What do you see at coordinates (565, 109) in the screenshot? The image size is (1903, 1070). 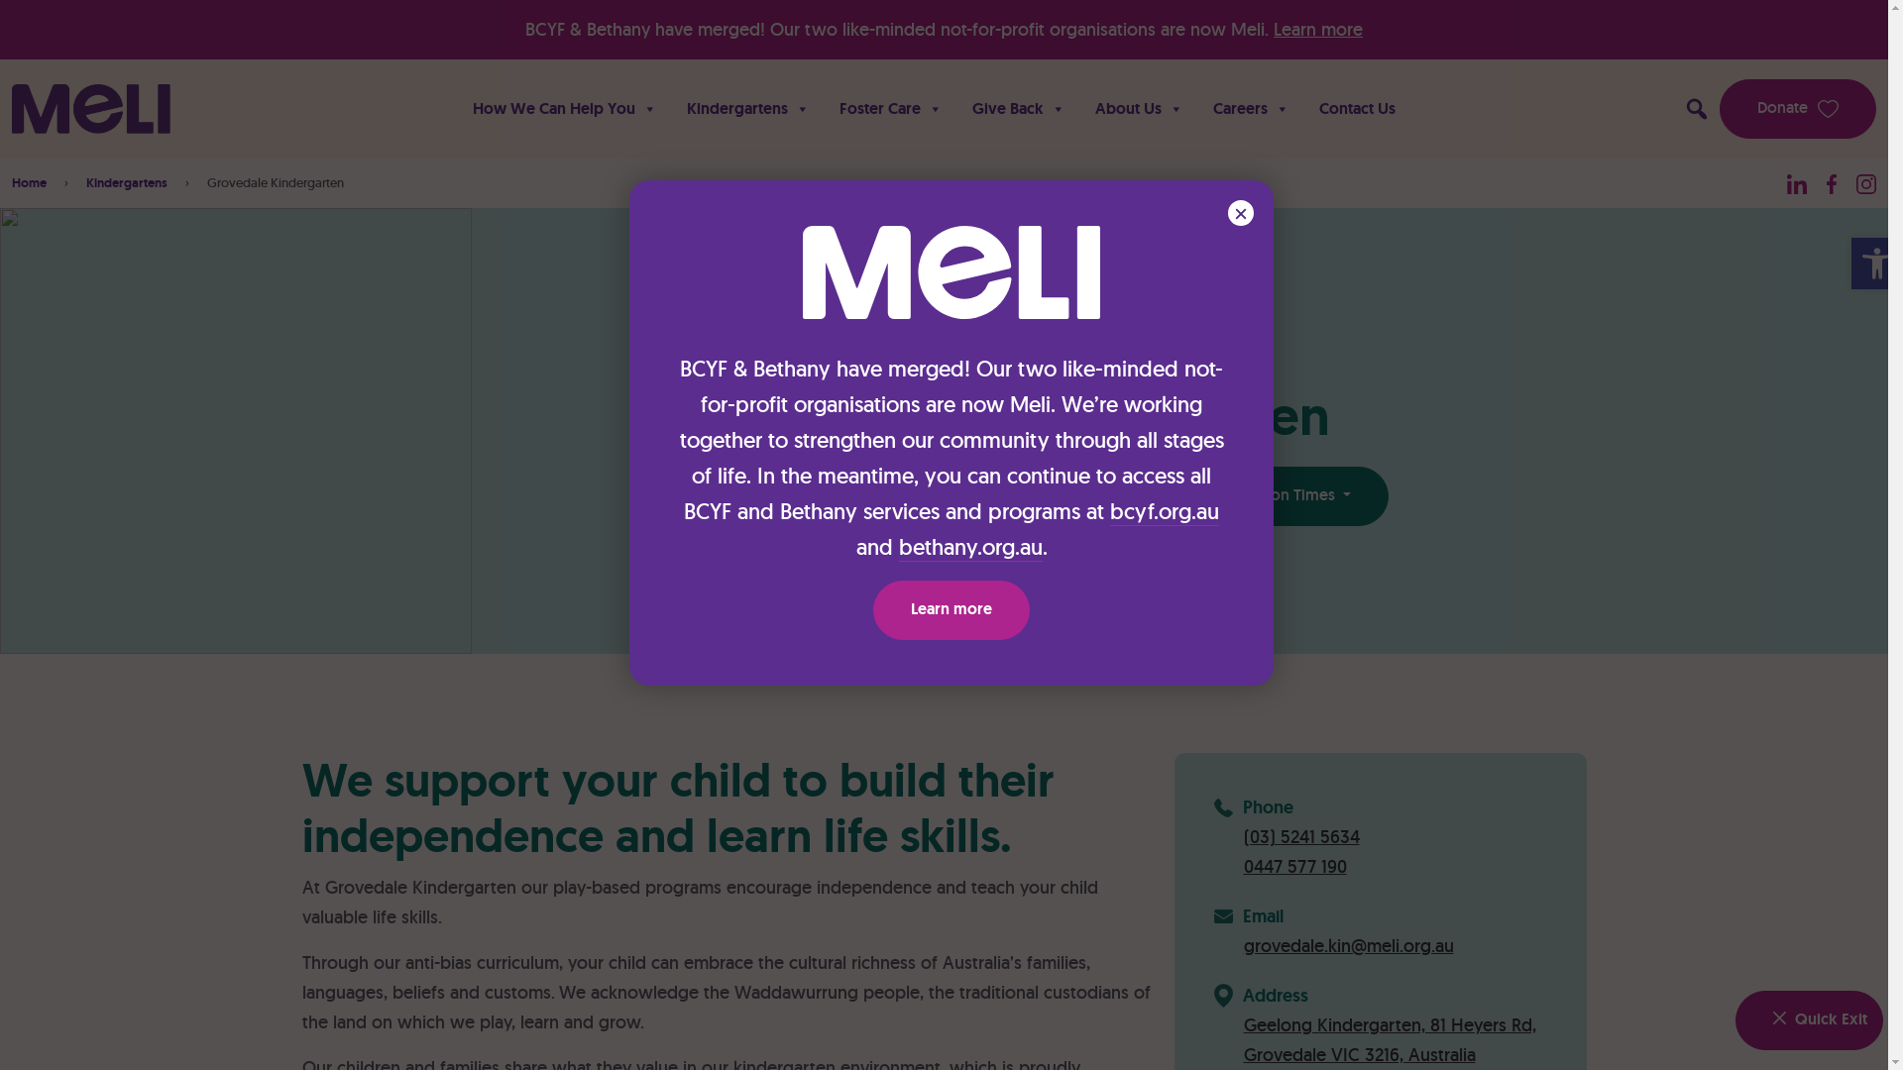 I see `How We Can Help You` at bounding box center [565, 109].